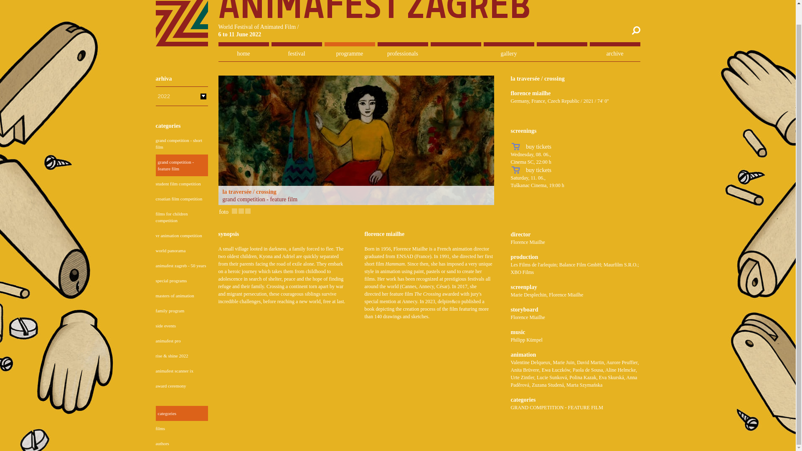  Describe the element at coordinates (509, 53) in the screenshot. I see `gallery` at that location.